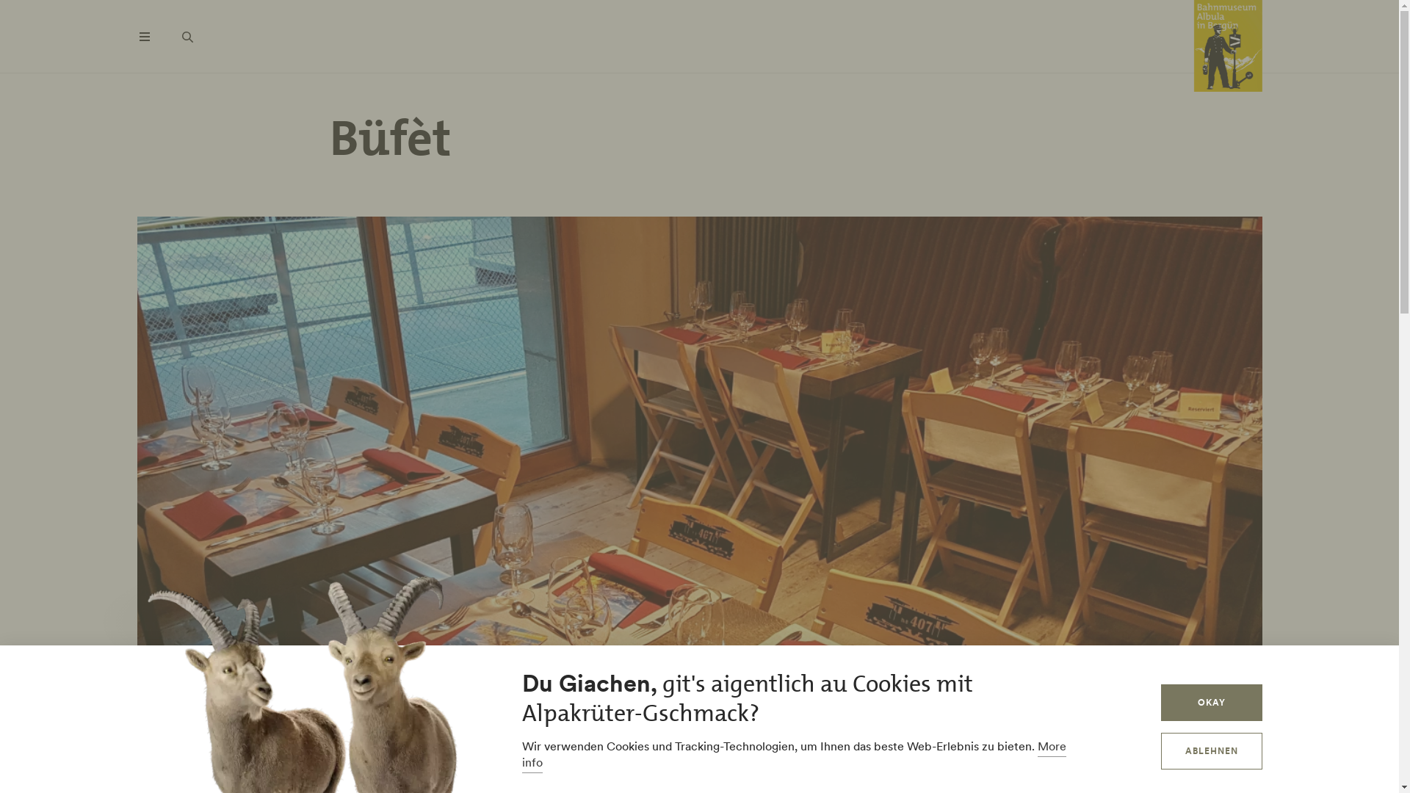  What do you see at coordinates (1212, 703) in the screenshot?
I see `OKAY` at bounding box center [1212, 703].